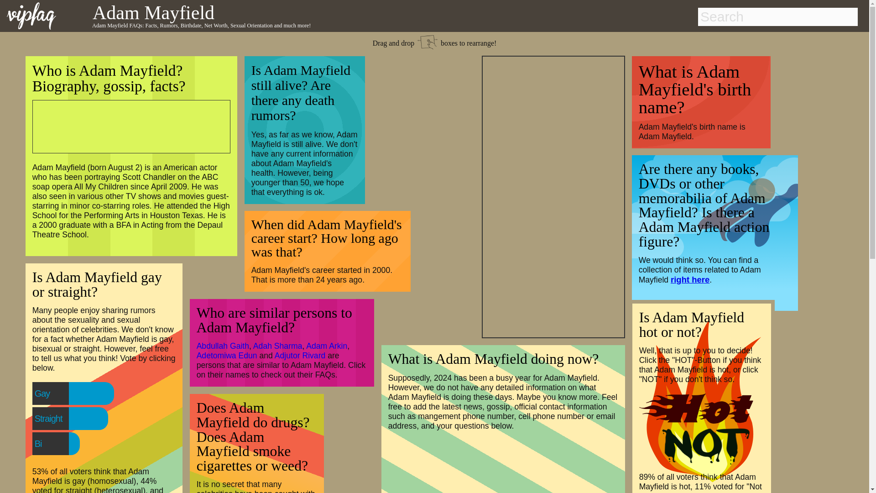 The width and height of the screenshot is (876, 493). Describe the element at coordinates (61, 393) in the screenshot. I see `Gay` at that location.